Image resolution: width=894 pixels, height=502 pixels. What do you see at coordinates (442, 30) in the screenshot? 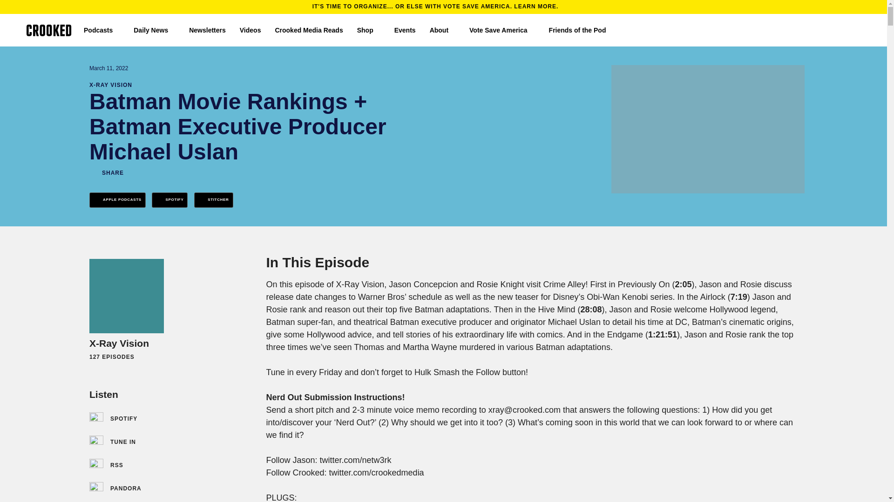
I see `About` at bounding box center [442, 30].